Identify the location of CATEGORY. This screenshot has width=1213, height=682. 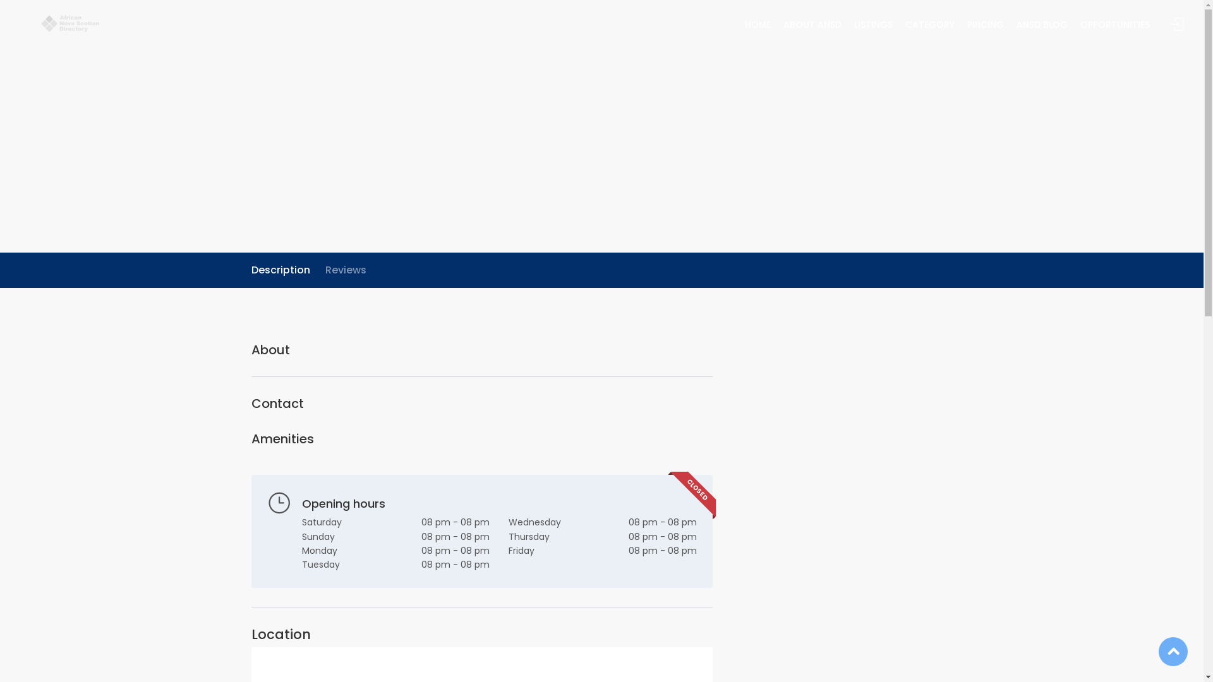
(930, 29).